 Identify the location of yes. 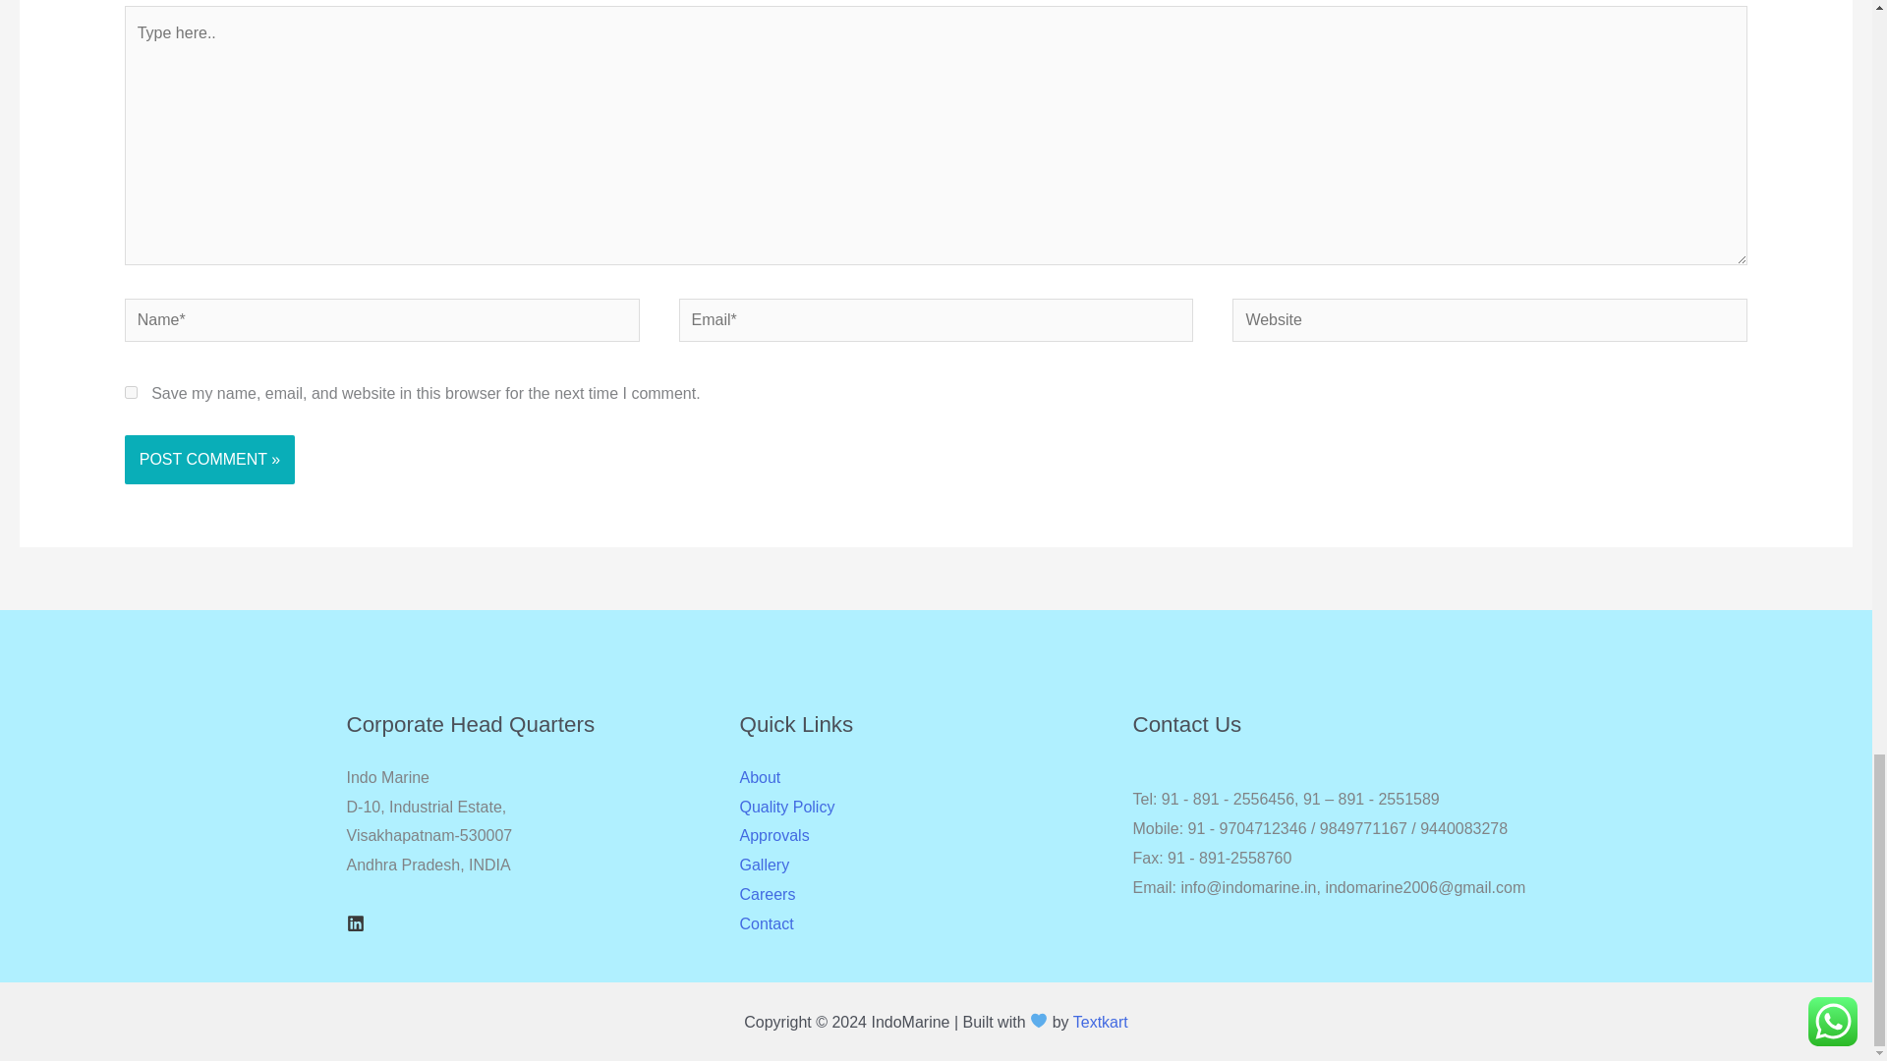
(131, 393).